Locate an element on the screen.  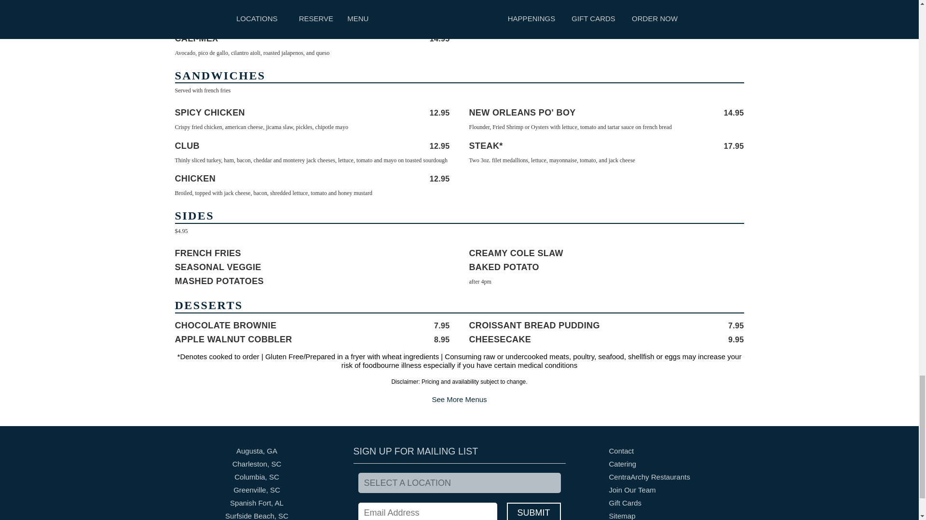
SUBMIT is located at coordinates (533, 511).